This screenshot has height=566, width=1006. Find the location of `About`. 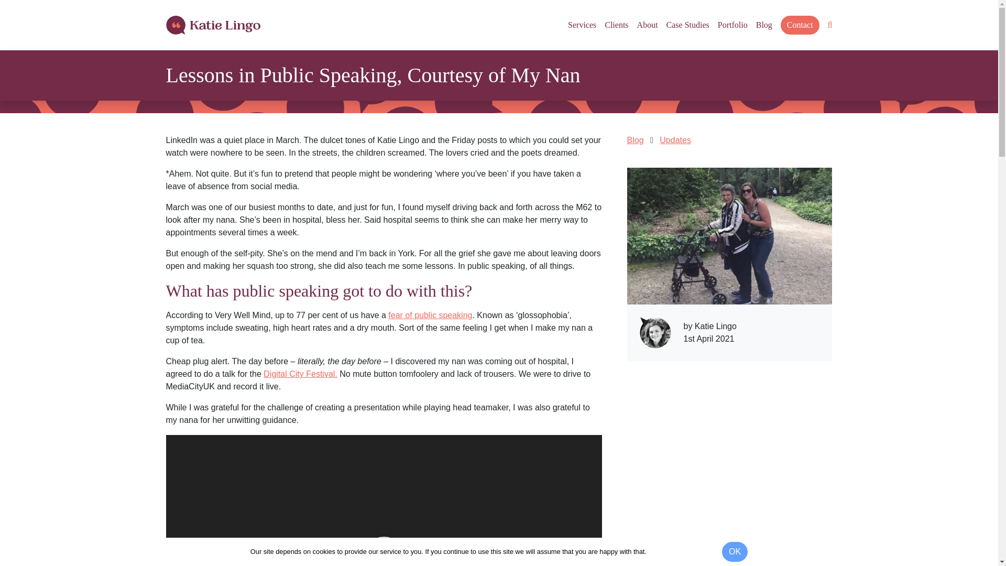

About is located at coordinates (647, 25).